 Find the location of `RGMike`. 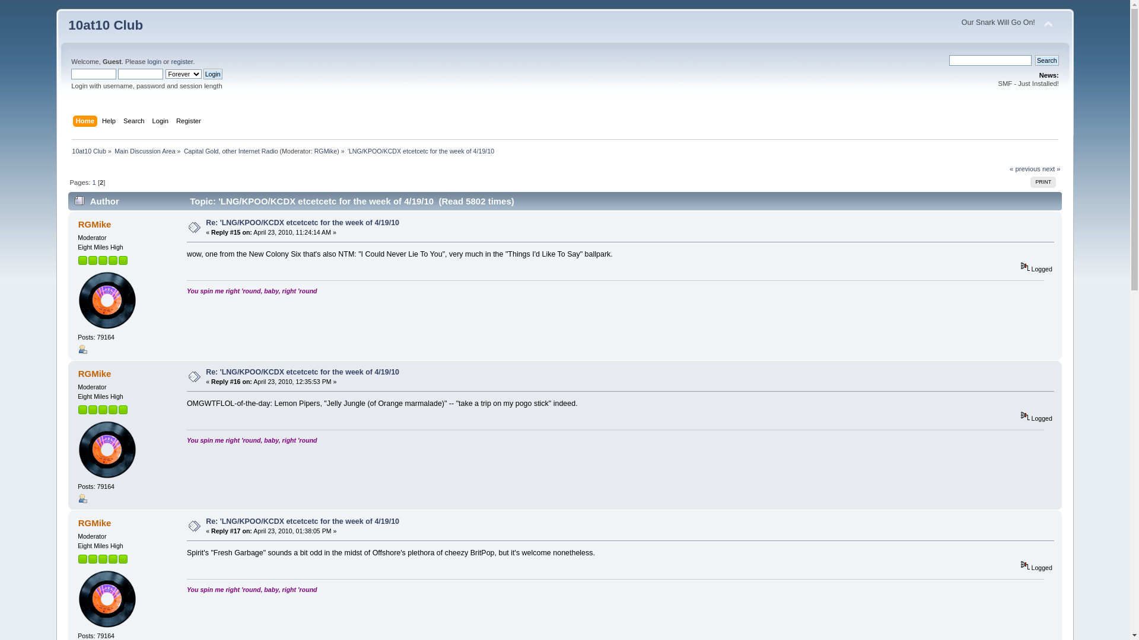

RGMike is located at coordinates (326, 151).